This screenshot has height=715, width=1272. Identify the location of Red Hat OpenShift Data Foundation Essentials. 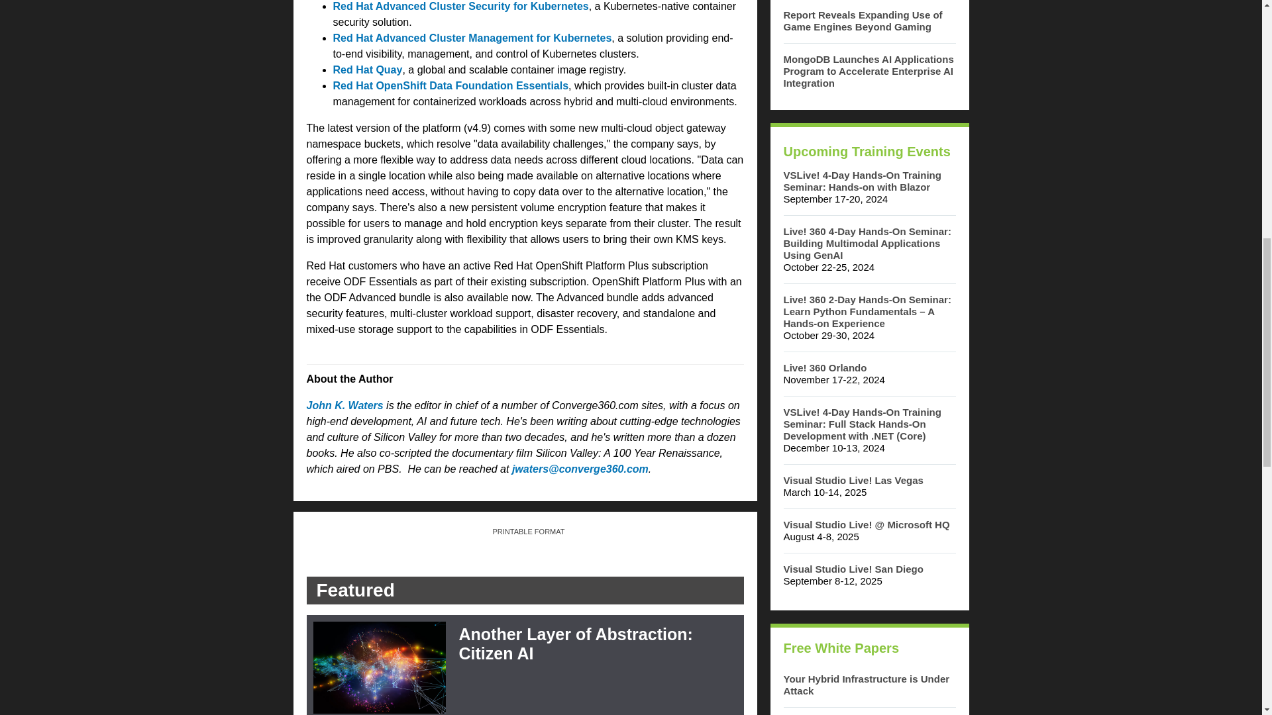
(450, 85).